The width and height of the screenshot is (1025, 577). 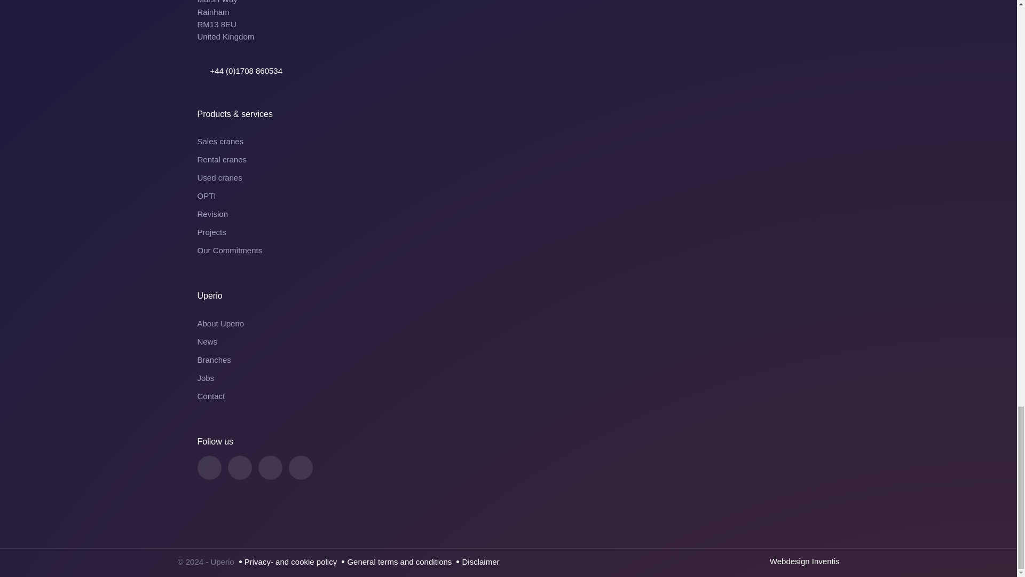 I want to click on Our Commitments, so click(x=509, y=250).